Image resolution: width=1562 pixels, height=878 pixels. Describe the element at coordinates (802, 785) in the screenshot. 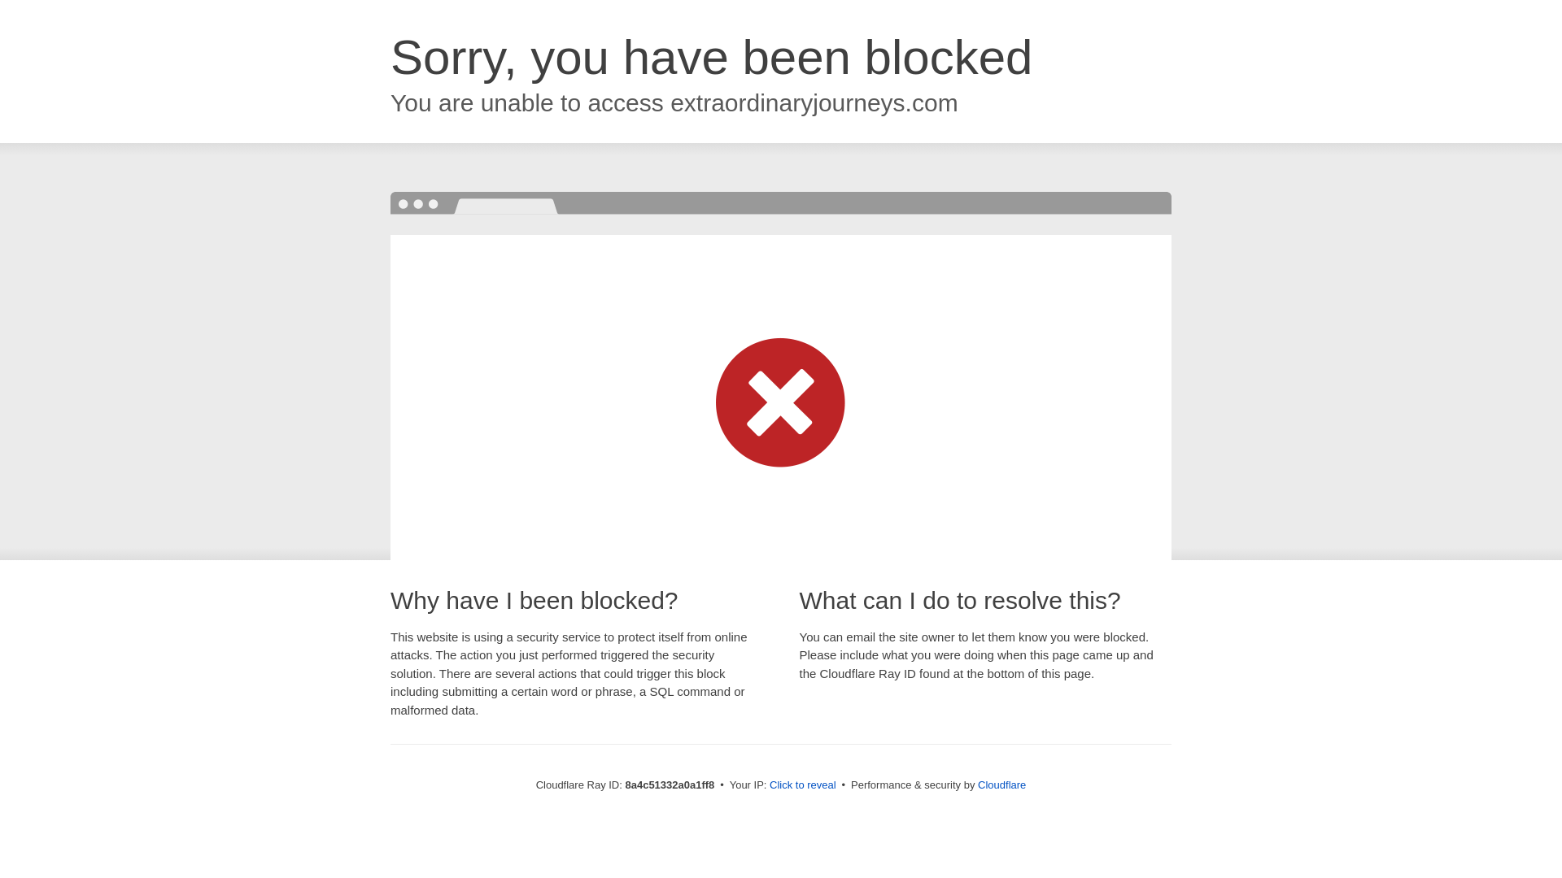

I see `Click to reveal` at that location.